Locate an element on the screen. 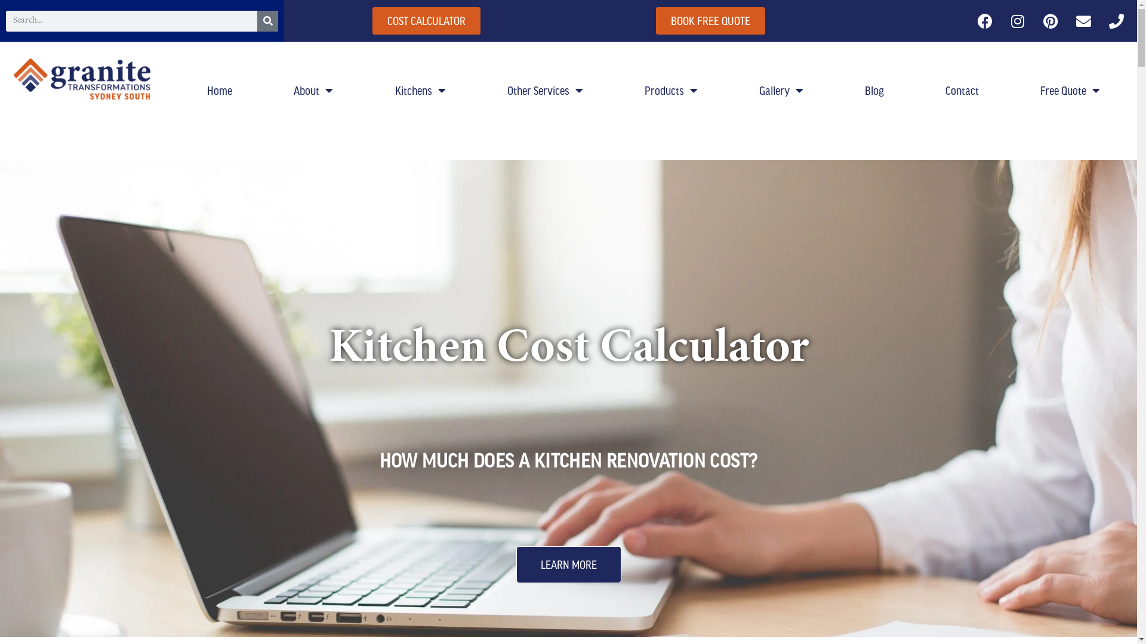  Other Services is located at coordinates (545, 91).